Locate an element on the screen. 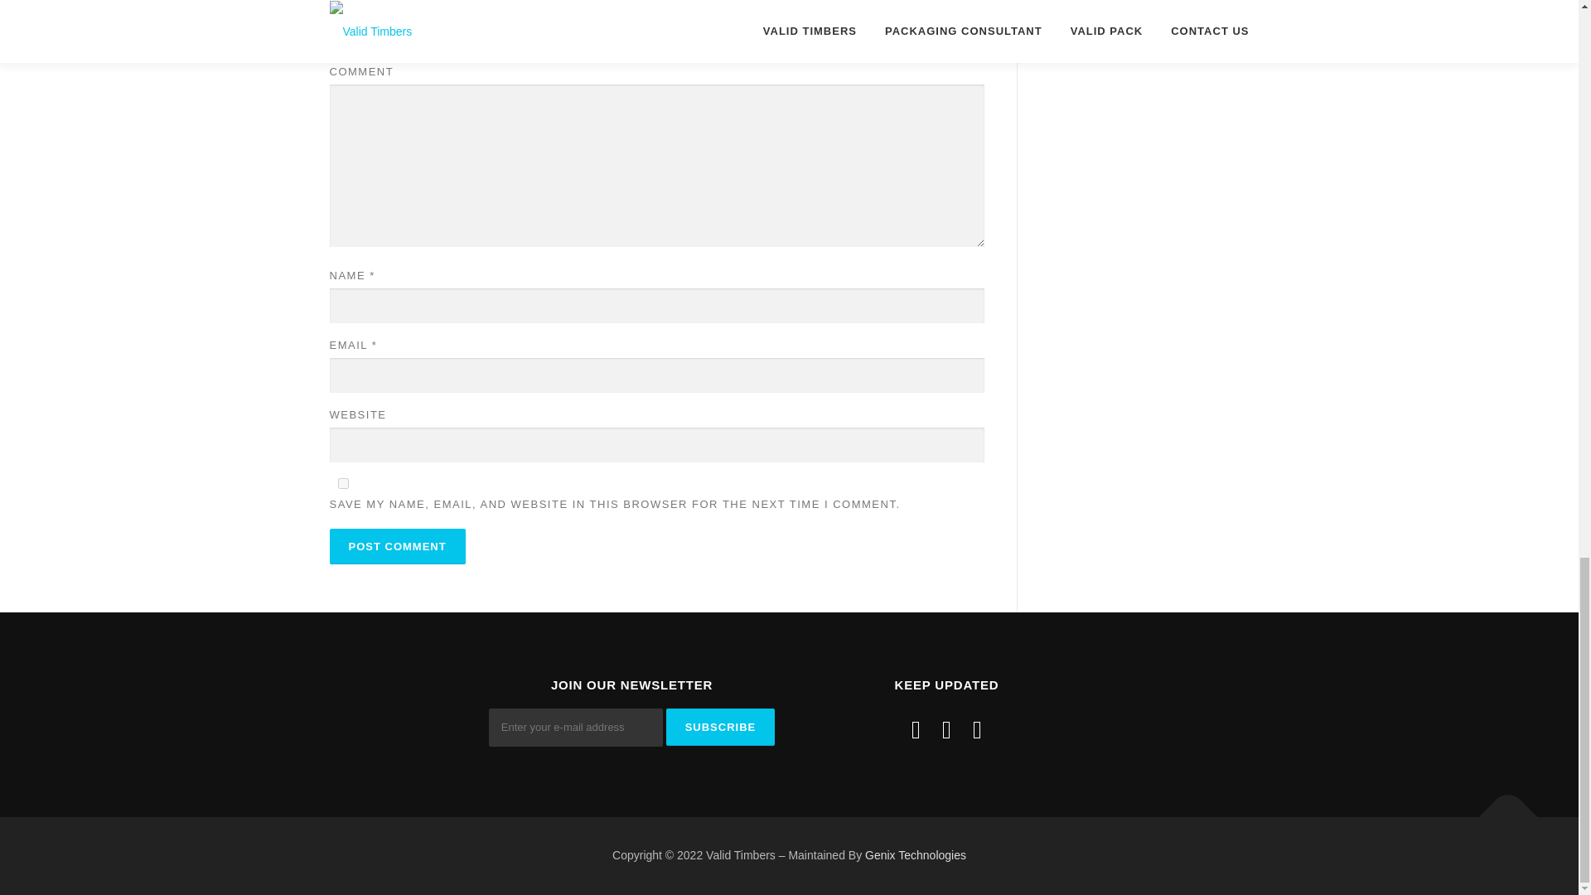 This screenshot has width=1591, height=895. yes is located at coordinates (343, 482).